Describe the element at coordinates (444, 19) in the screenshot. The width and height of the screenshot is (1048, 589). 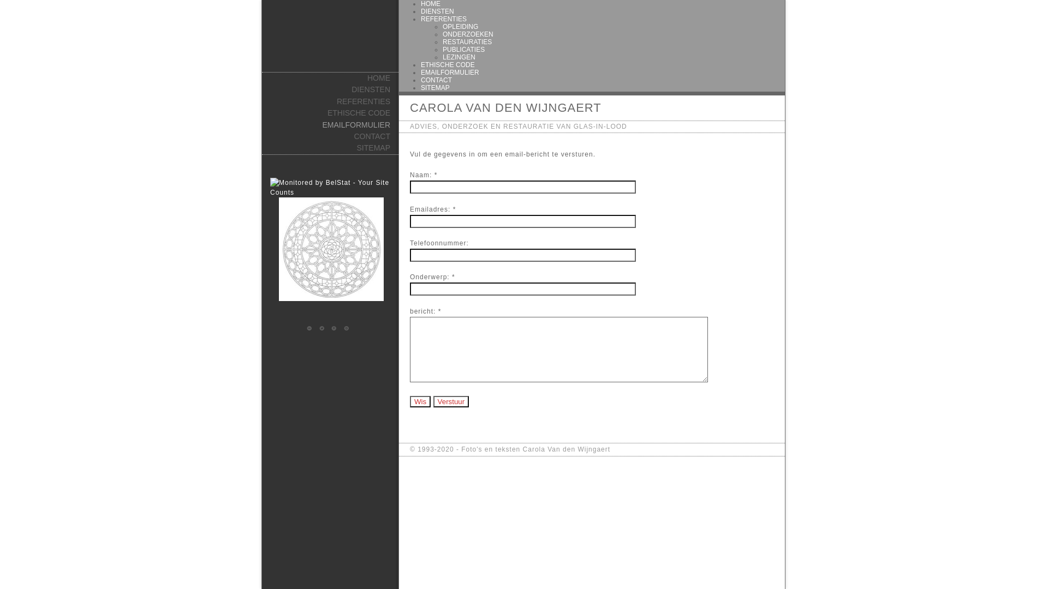
I see `REFERENTIES` at that location.